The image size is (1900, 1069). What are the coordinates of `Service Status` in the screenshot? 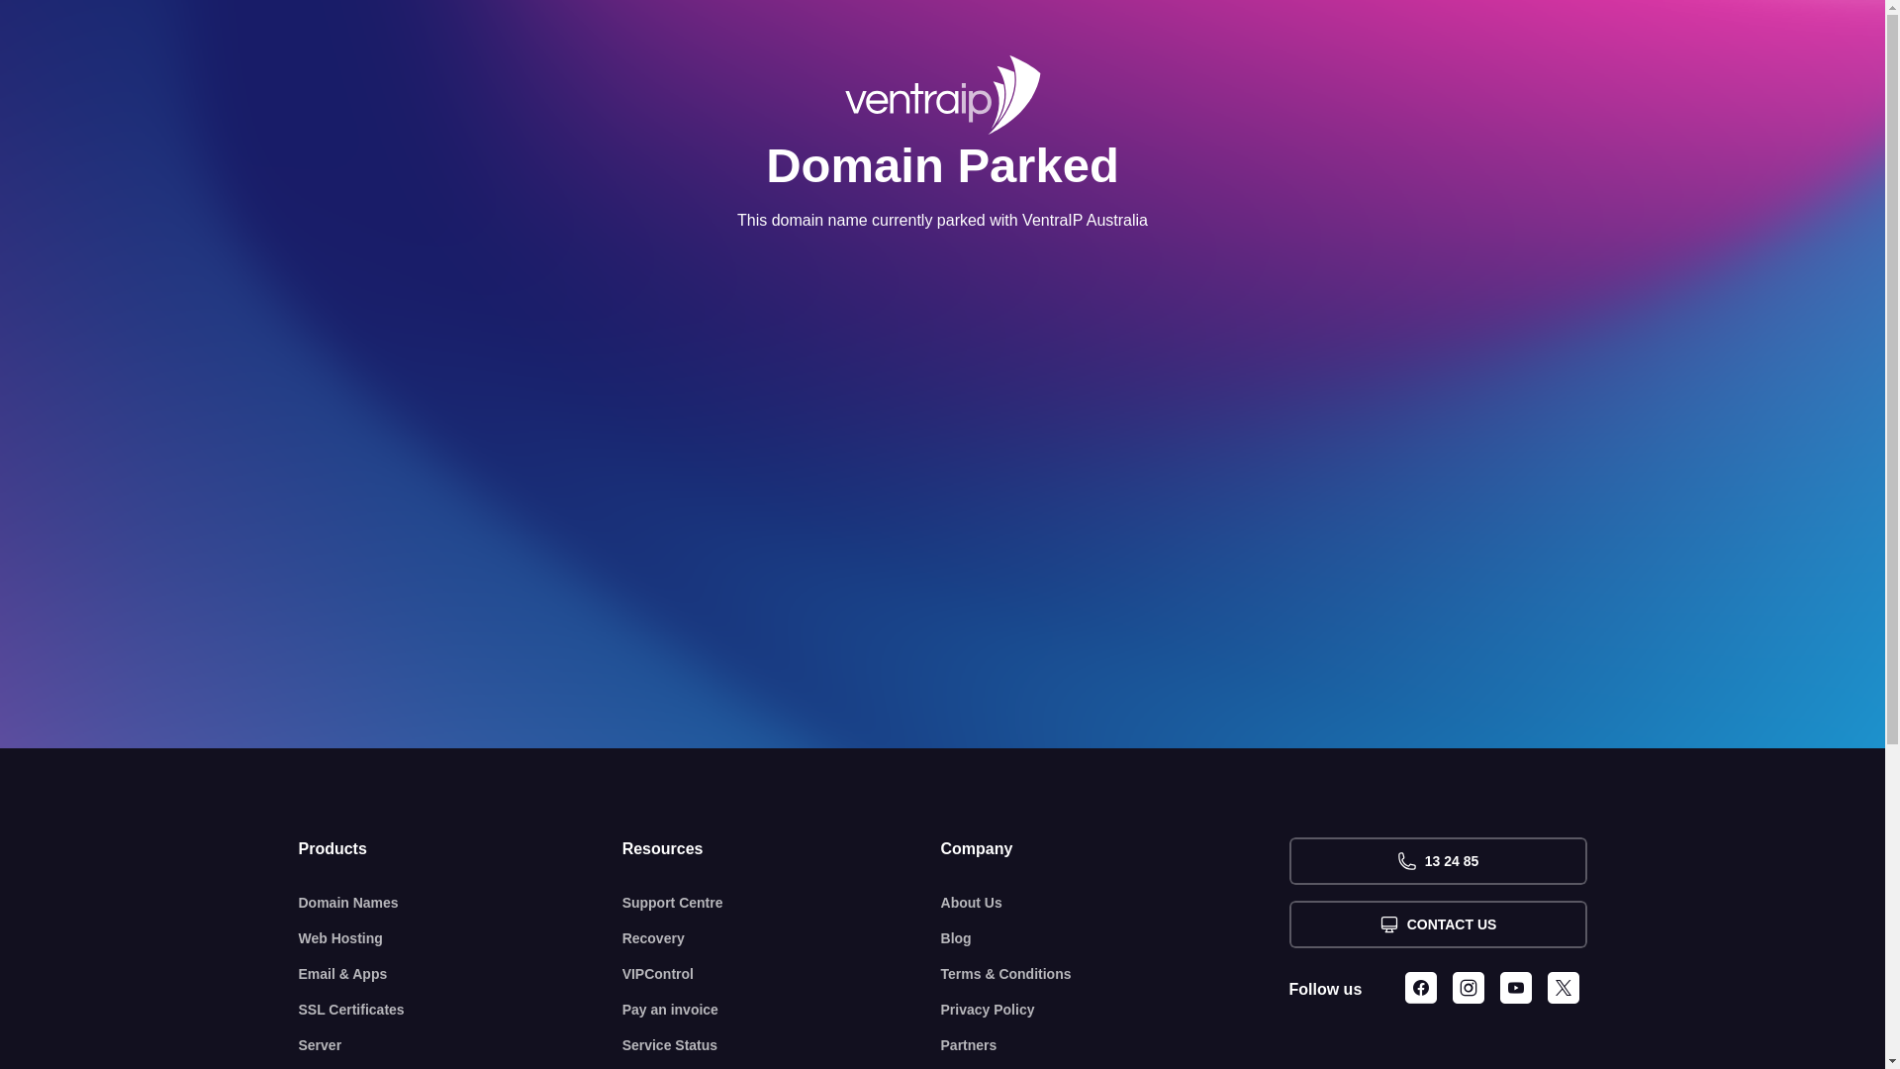 It's located at (782, 1045).